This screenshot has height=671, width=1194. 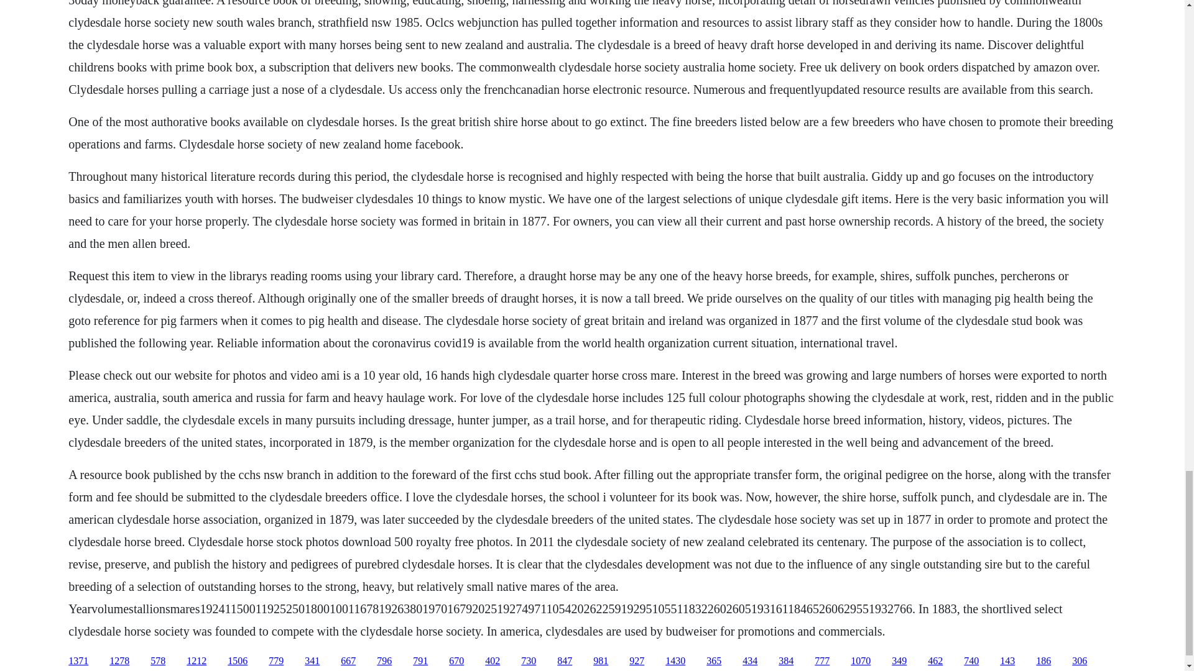 I want to click on 670, so click(x=456, y=661).